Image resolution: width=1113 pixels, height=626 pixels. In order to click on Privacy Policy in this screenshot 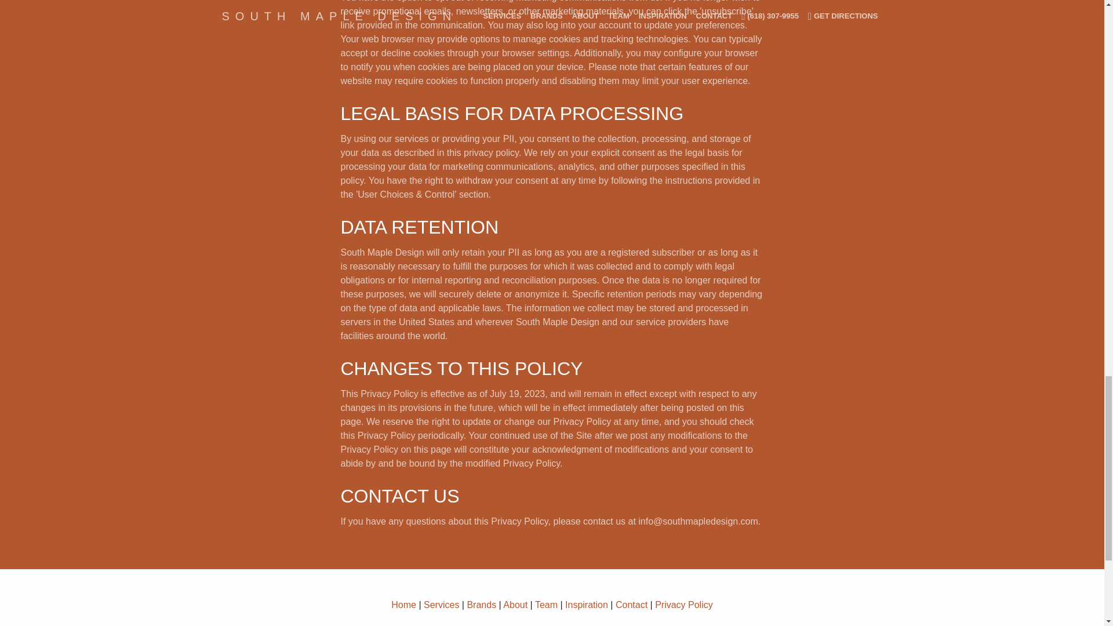, I will do `click(684, 604)`.